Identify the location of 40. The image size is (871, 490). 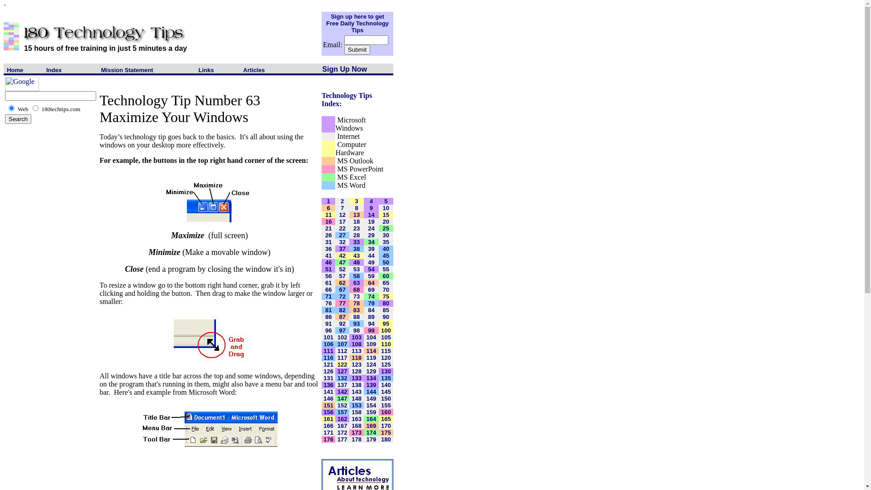
(386, 249).